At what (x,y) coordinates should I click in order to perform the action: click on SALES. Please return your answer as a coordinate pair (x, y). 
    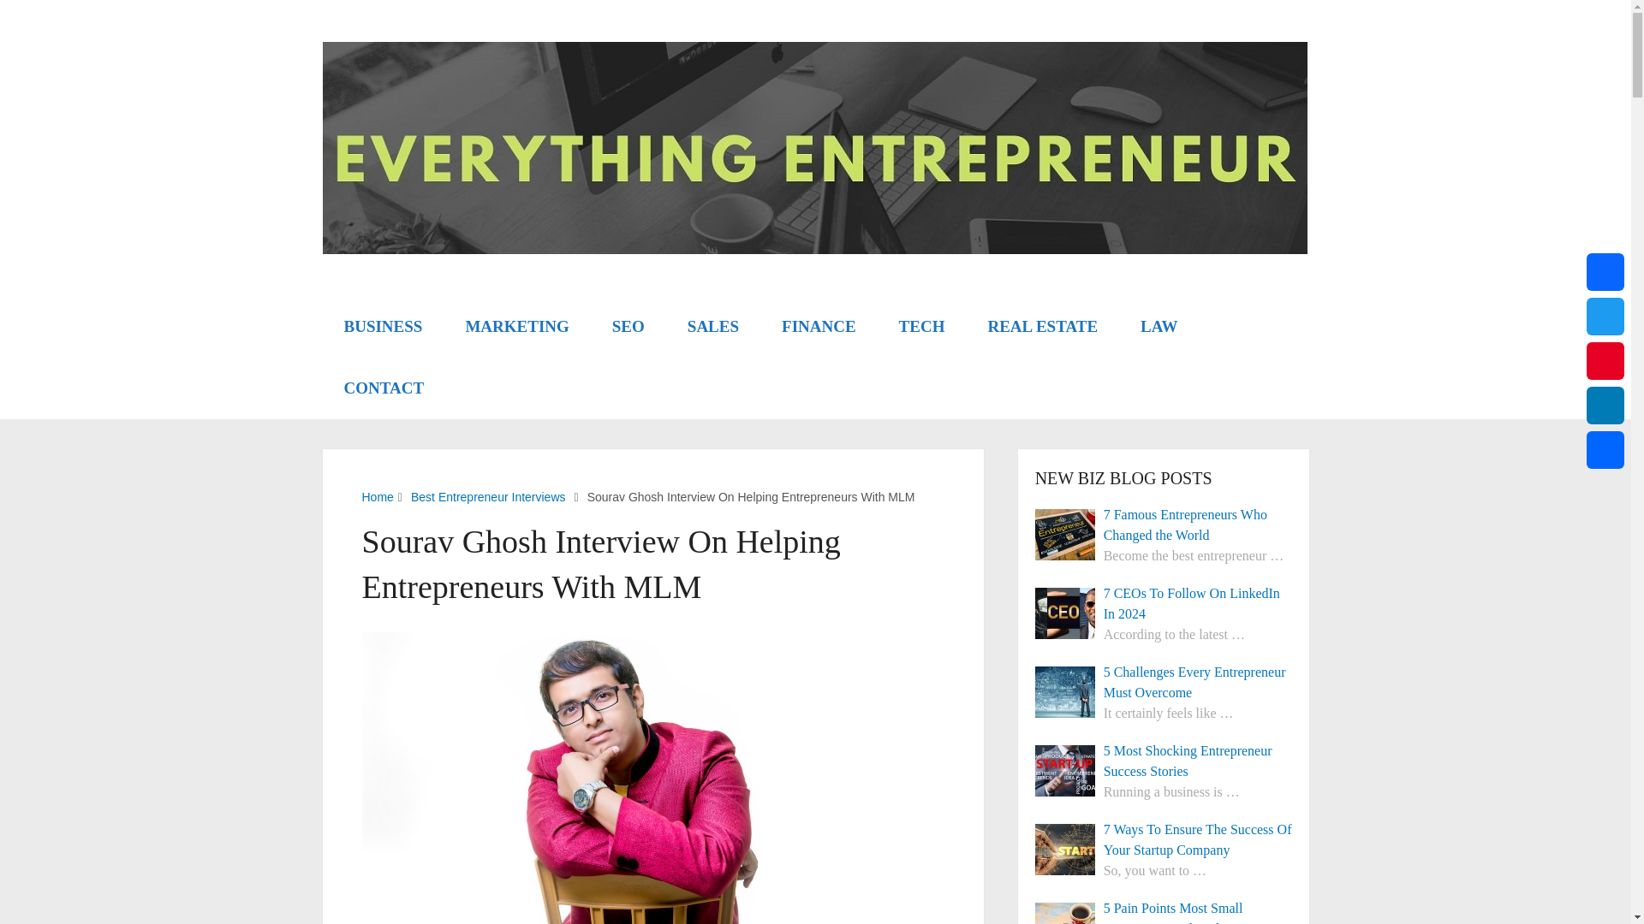
    Looking at the image, I should click on (712, 326).